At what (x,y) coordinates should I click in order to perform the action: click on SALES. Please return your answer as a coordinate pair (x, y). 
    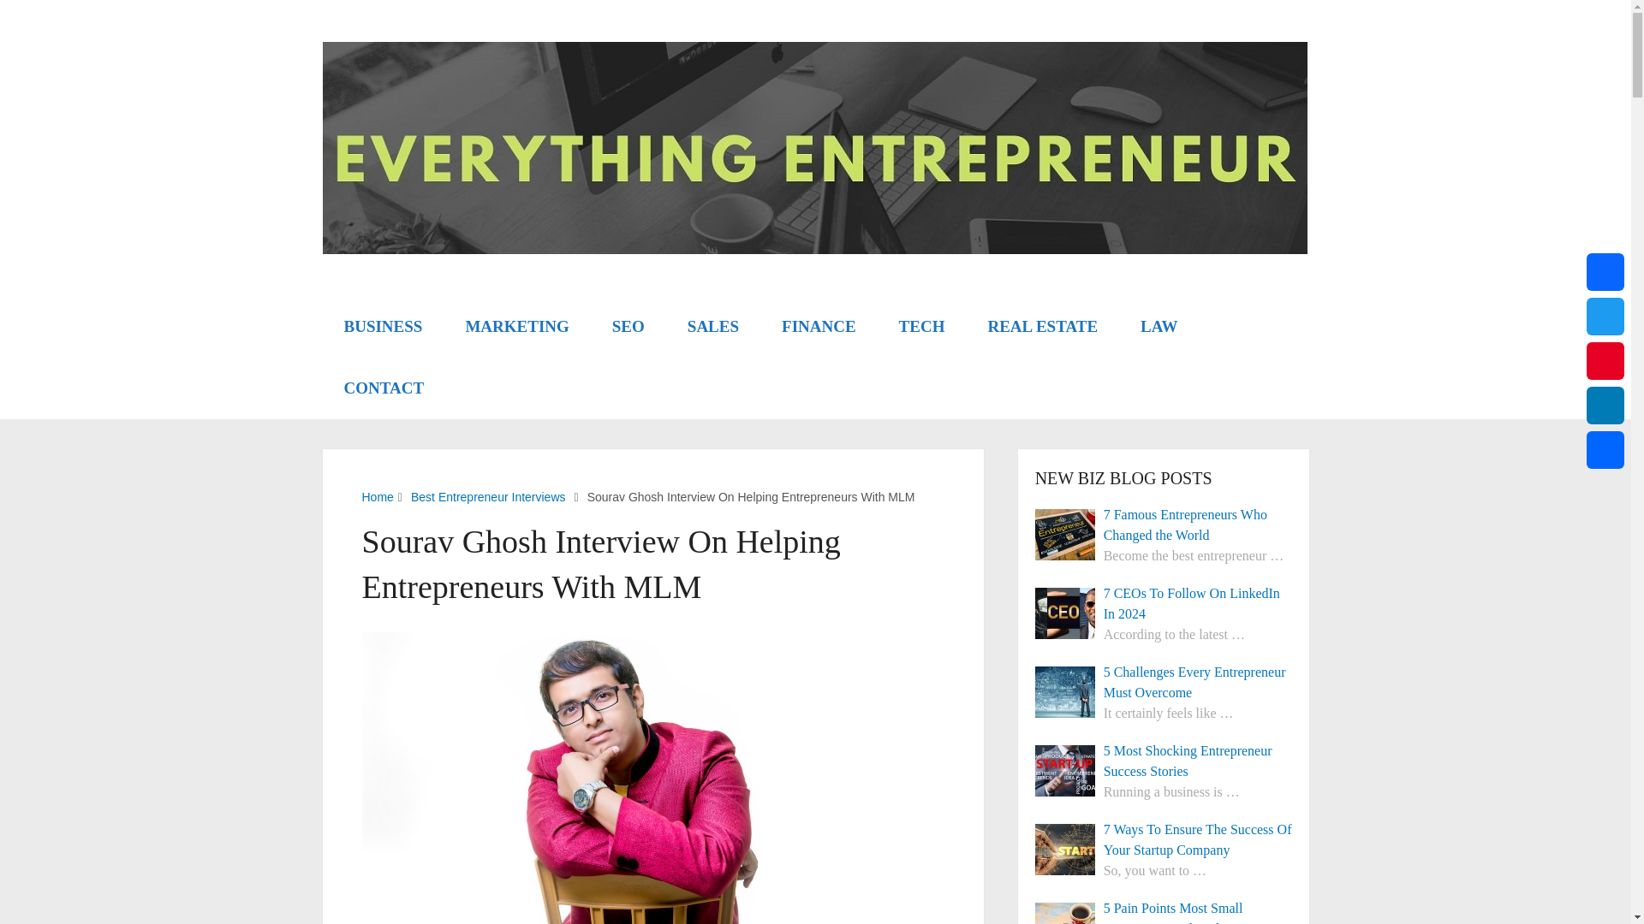
    Looking at the image, I should click on (712, 326).